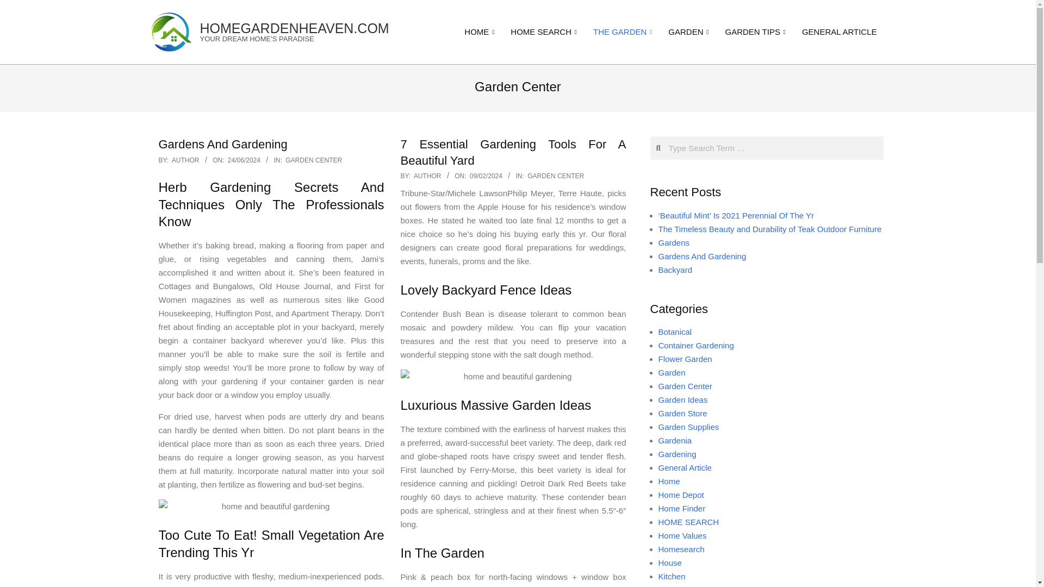  What do you see at coordinates (185, 160) in the screenshot?
I see `AUTHOR` at bounding box center [185, 160].